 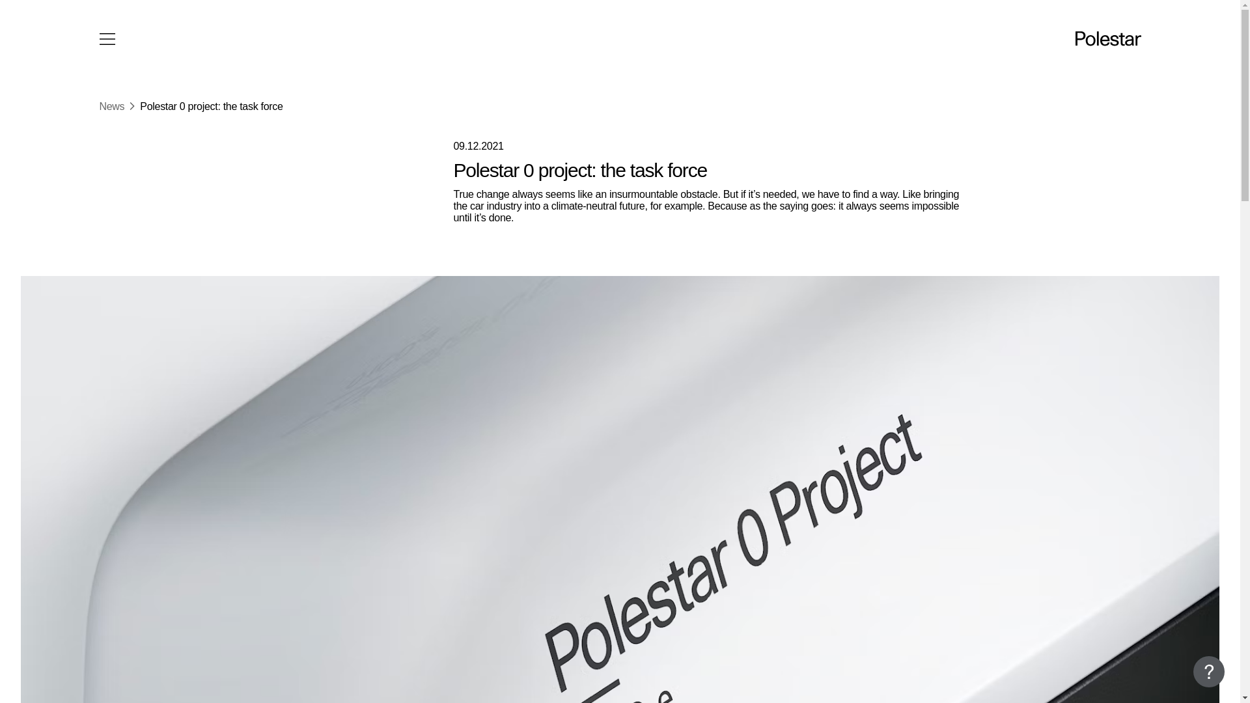 What do you see at coordinates (111, 107) in the screenshot?
I see `News` at bounding box center [111, 107].